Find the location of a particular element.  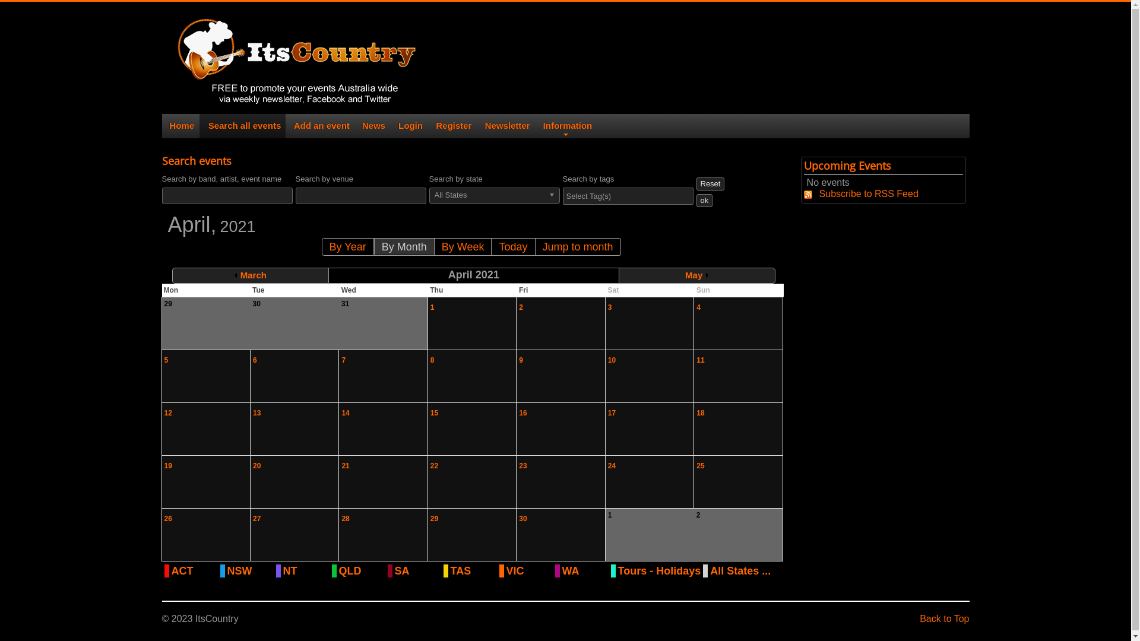

All States is located at coordinates (494, 196).